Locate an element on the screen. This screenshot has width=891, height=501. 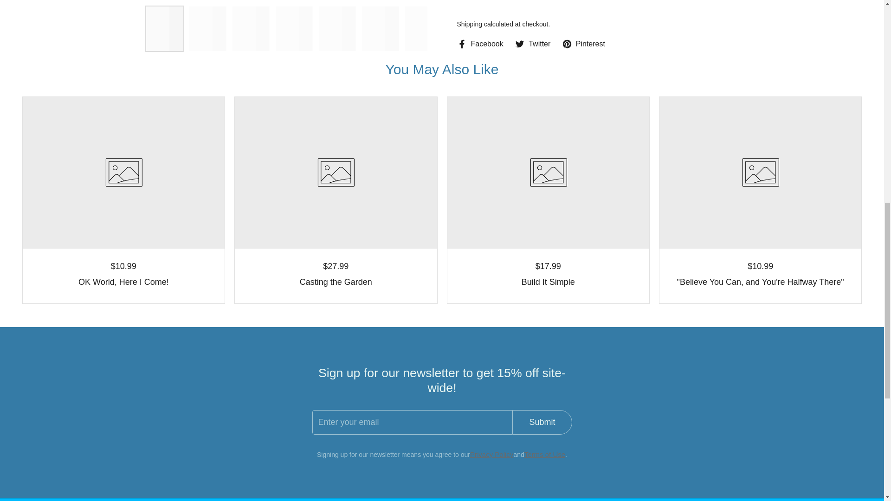
Share on facebook is located at coordinates (480, 25).